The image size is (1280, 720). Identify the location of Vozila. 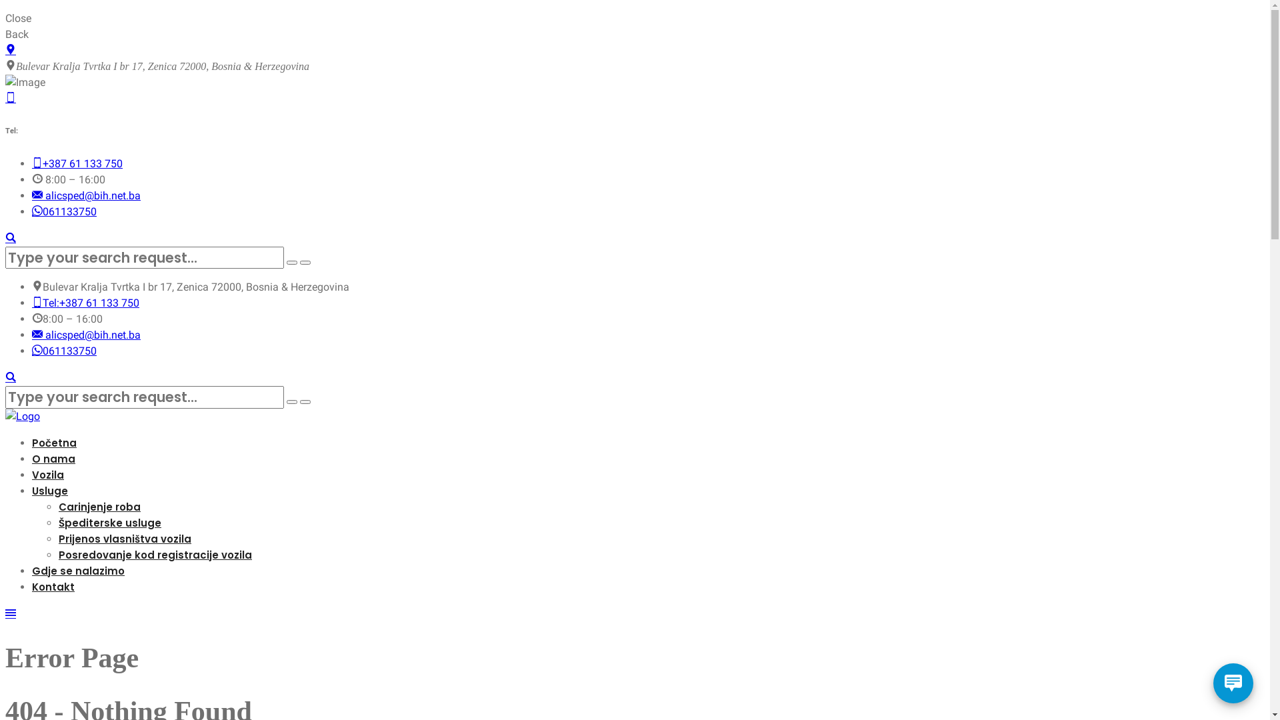
(48, 475).